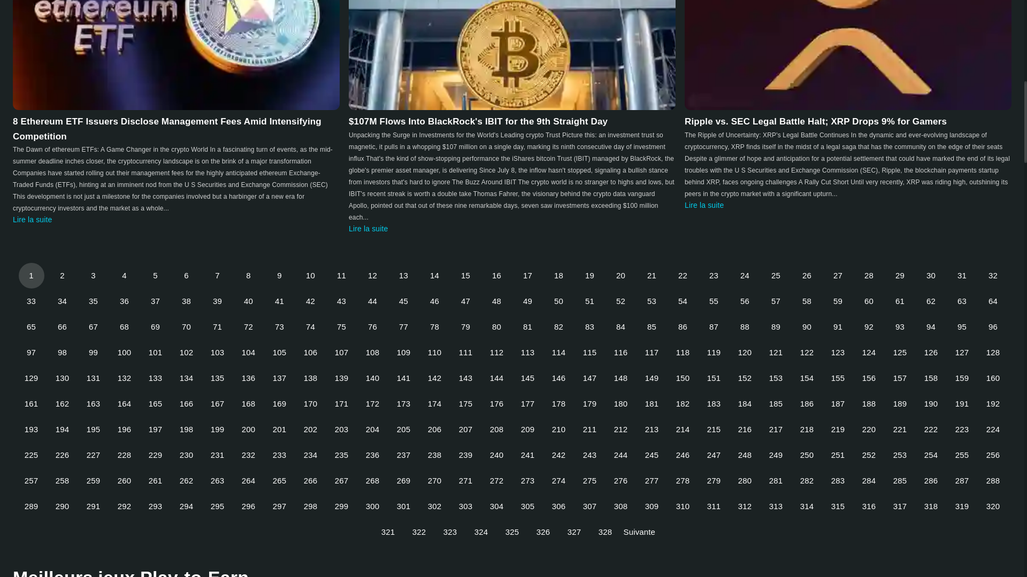  What do you see at coordinates (32, 219) in the screenshot?
I see `Lire la suite` at bounding box center [32, 219].